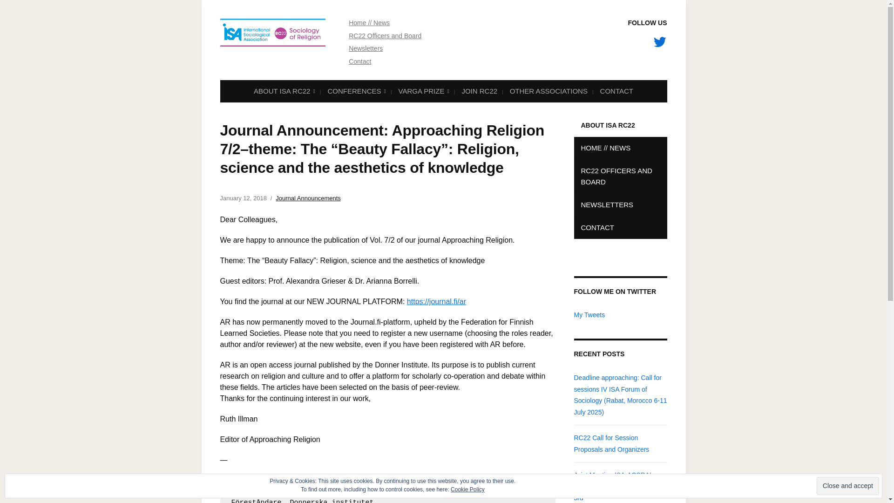 The image size is (894, 503). What do you see at coordinates (620, 228) in the screenshot?
I see `CONTACT` at bounding box center [620, 228].